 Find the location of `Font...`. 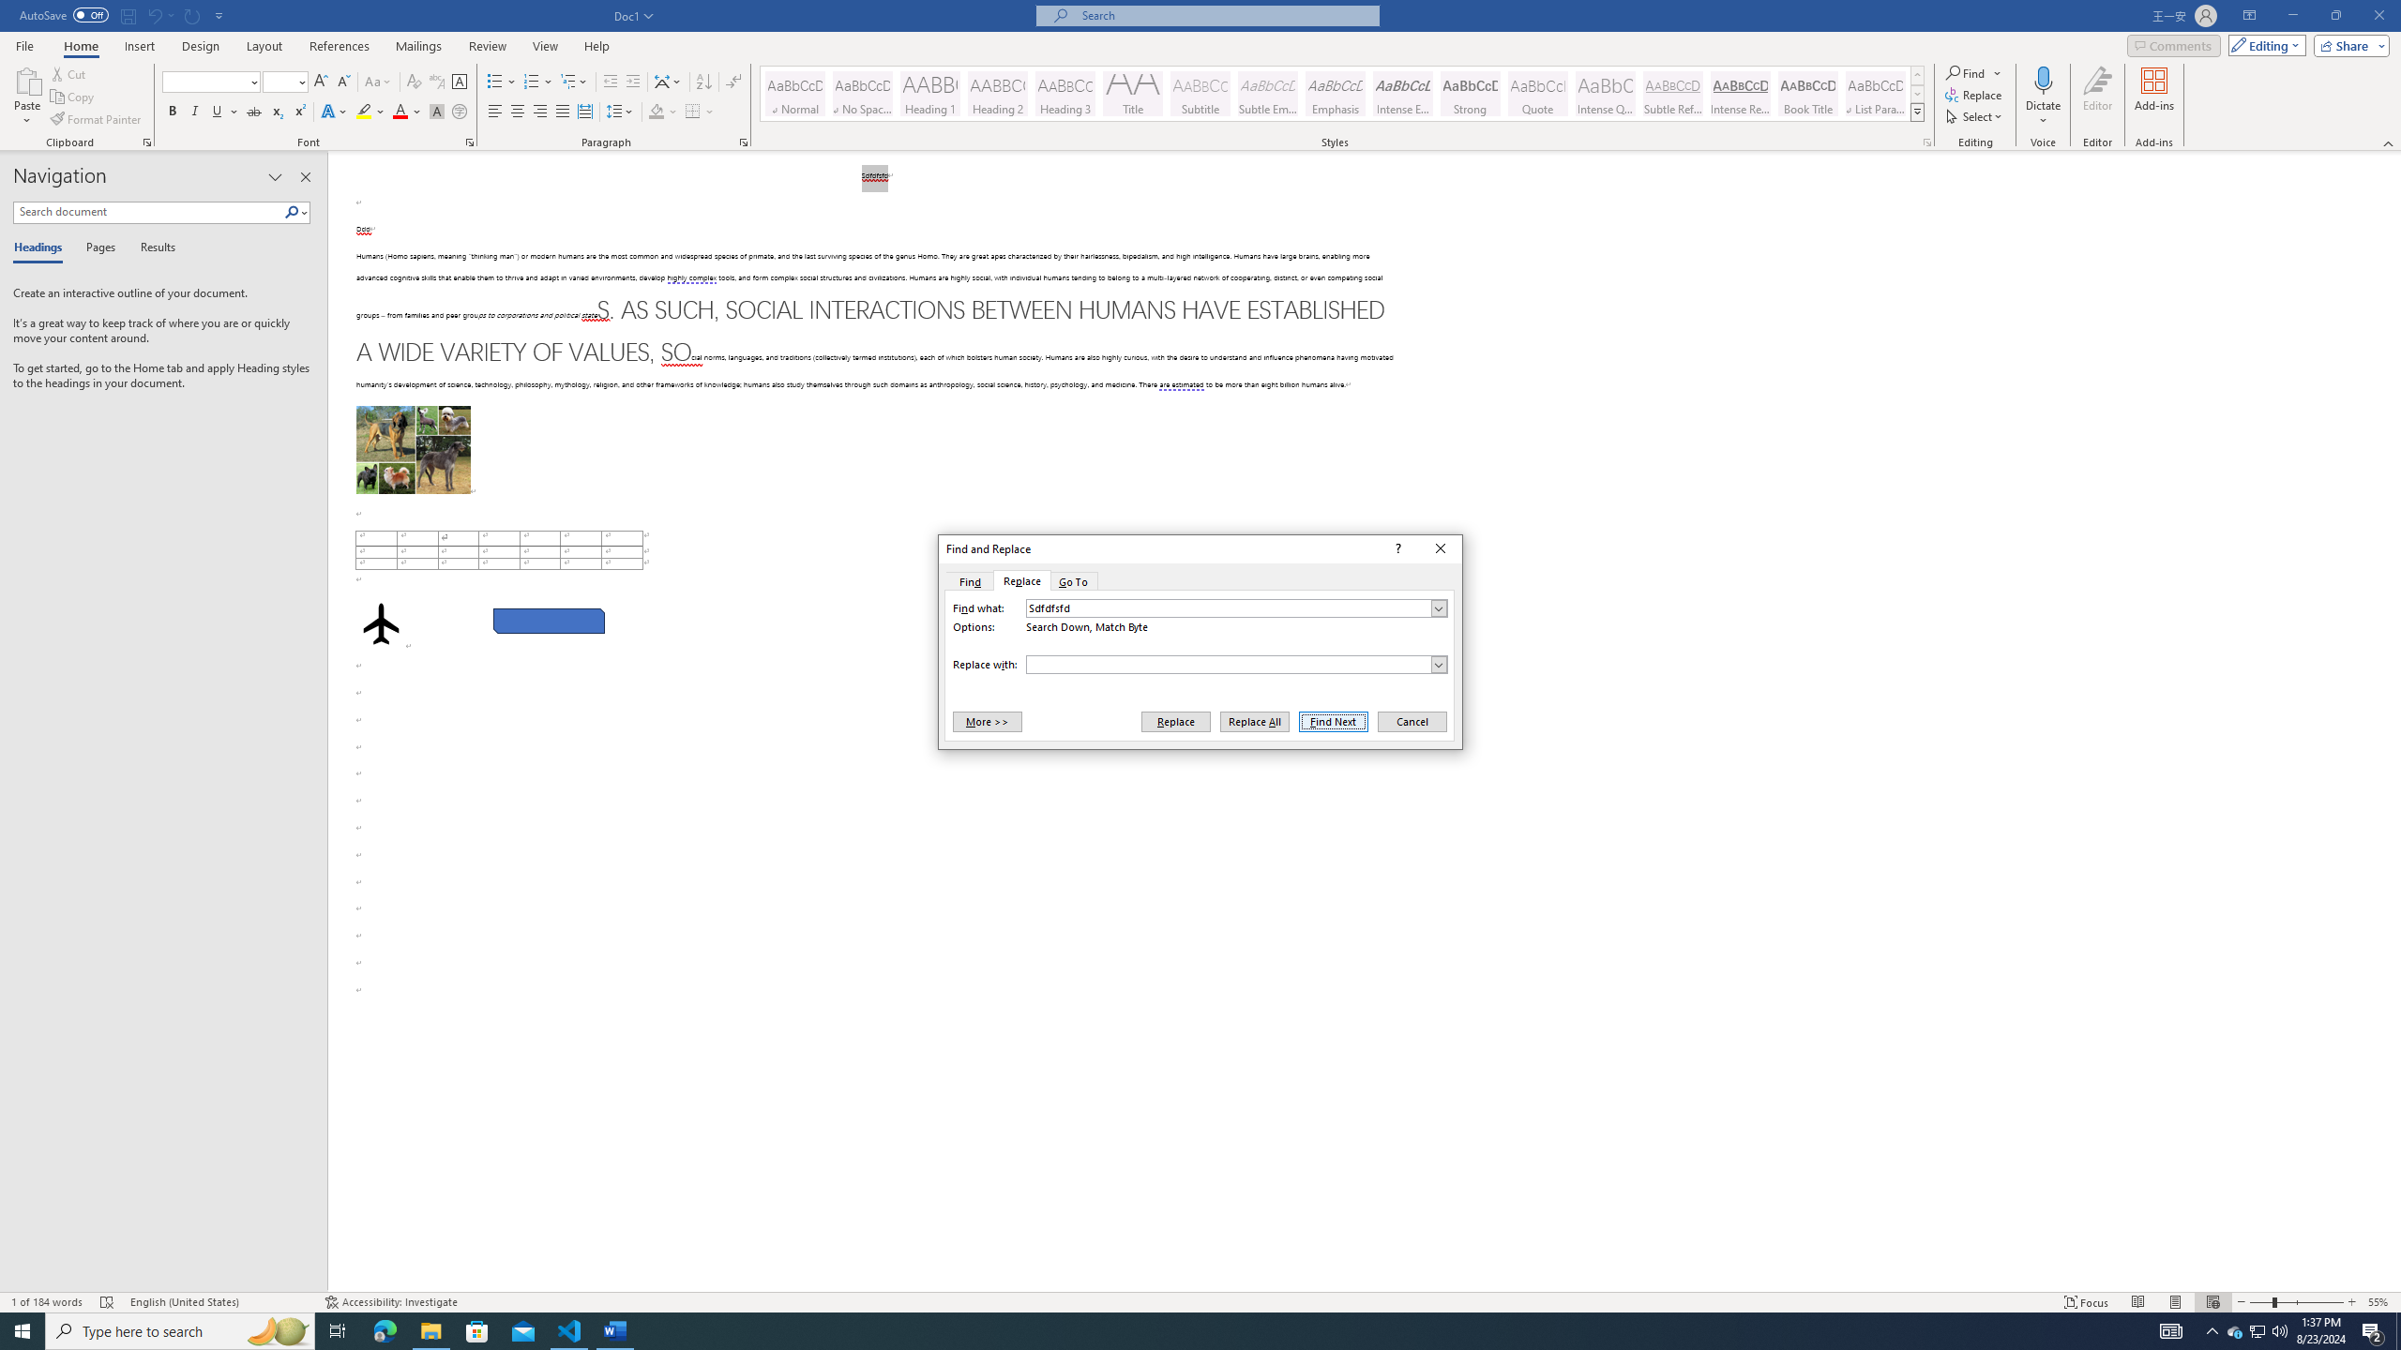

Font... is located at coordinates (471, 142).